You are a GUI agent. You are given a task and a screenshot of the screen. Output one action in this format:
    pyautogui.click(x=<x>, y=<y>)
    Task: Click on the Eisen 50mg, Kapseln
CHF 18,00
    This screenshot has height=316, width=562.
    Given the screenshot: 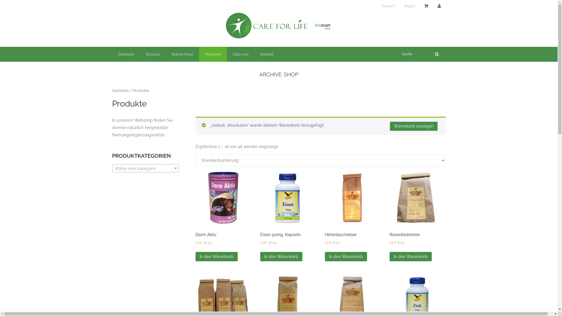 What is the action you would take?
    pyautogui.click(x=287, y=215)
    